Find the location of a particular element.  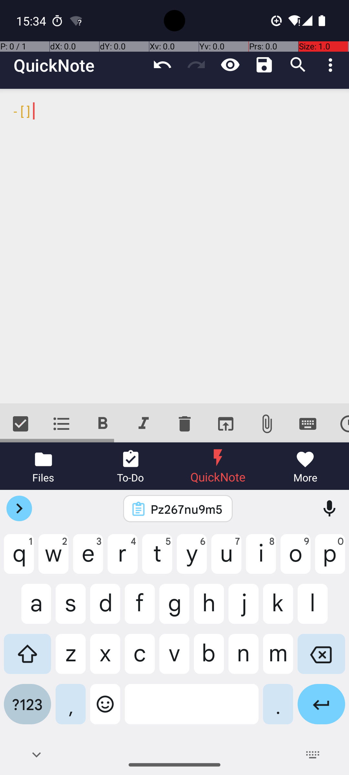

- [ ]  is located at coordinates (174, 246).